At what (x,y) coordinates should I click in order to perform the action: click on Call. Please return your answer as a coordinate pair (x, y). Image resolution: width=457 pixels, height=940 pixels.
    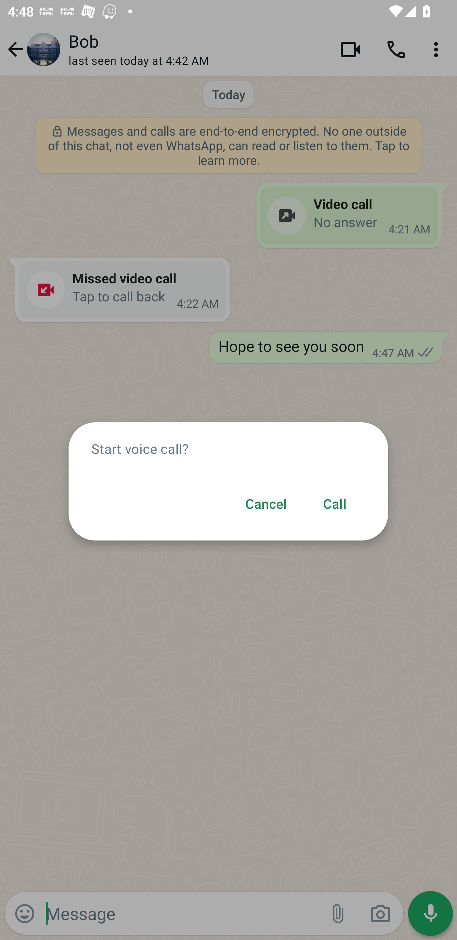
    Looking at the image, I should click on (334, 504).